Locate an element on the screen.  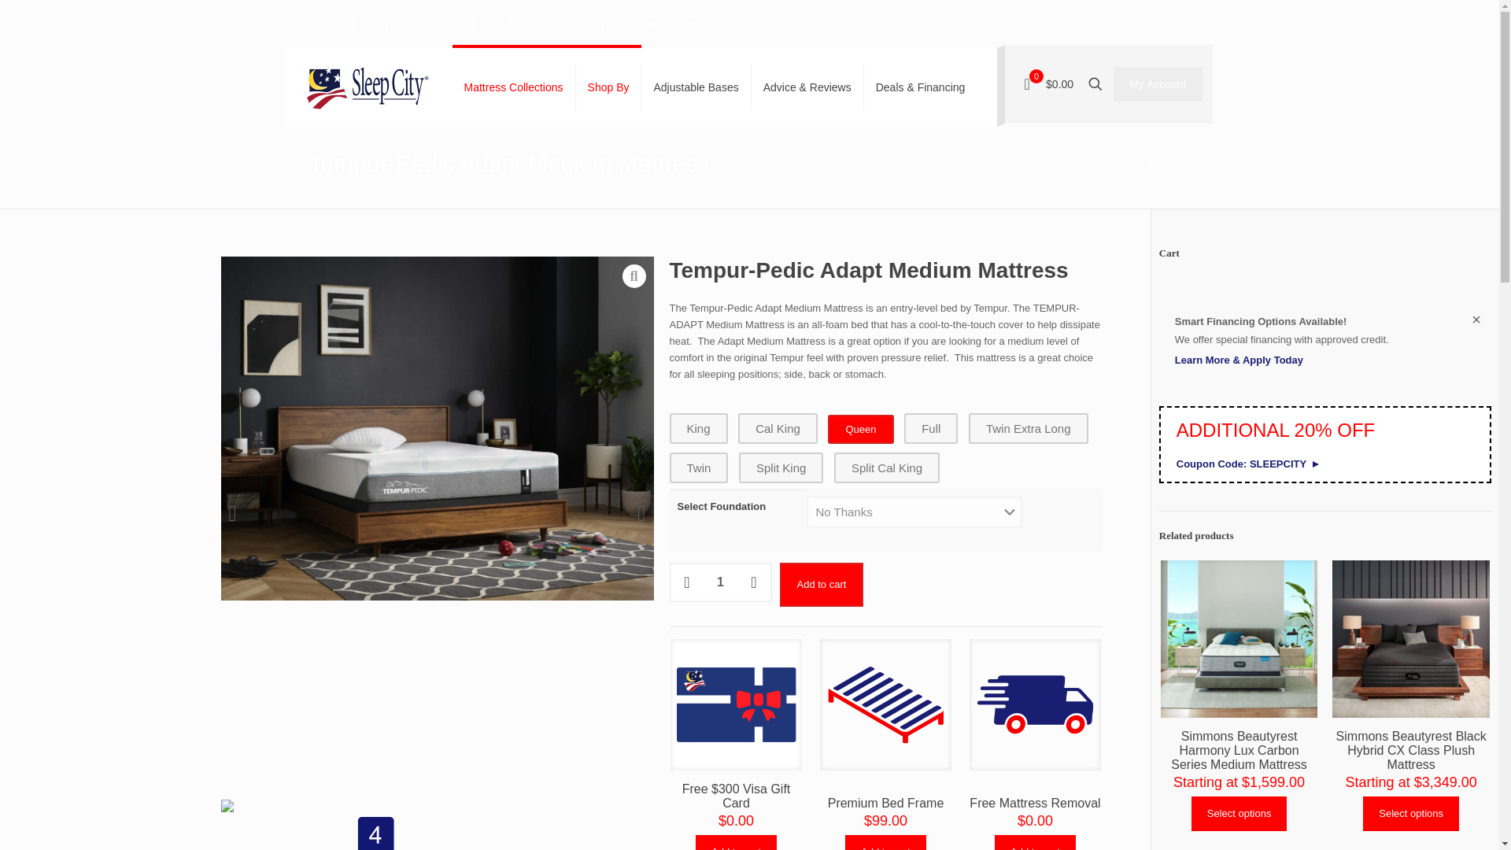
Full is located at coordinates (930, 428).